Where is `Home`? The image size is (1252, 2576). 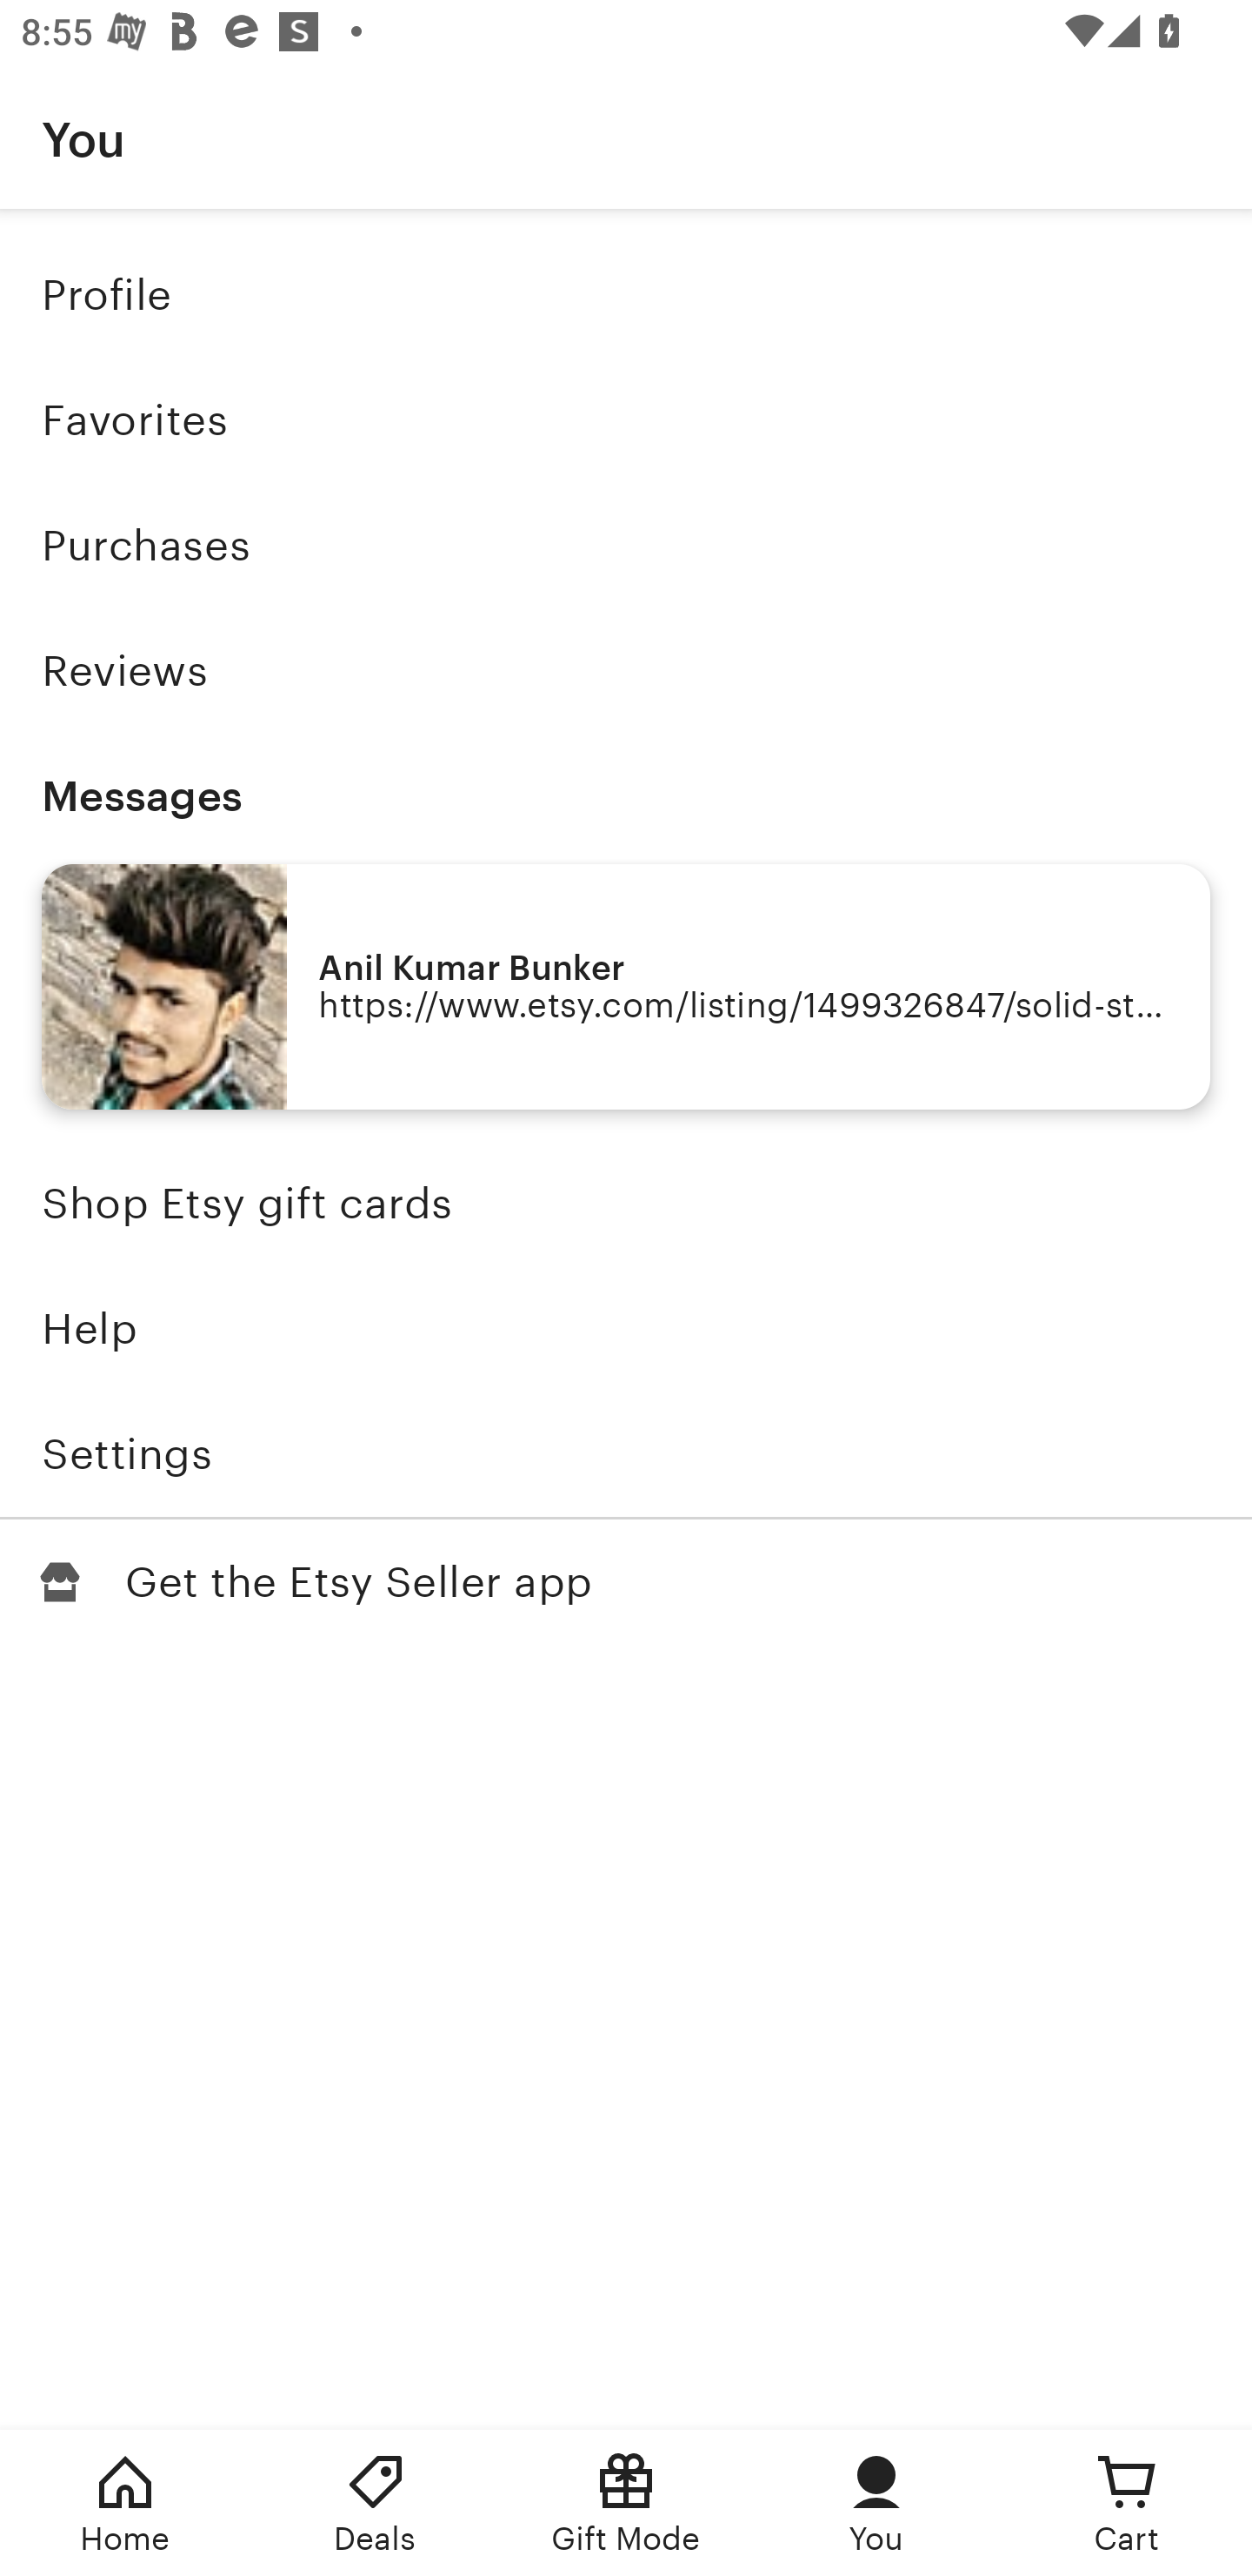
Home is located at coordinates (125, 2503).